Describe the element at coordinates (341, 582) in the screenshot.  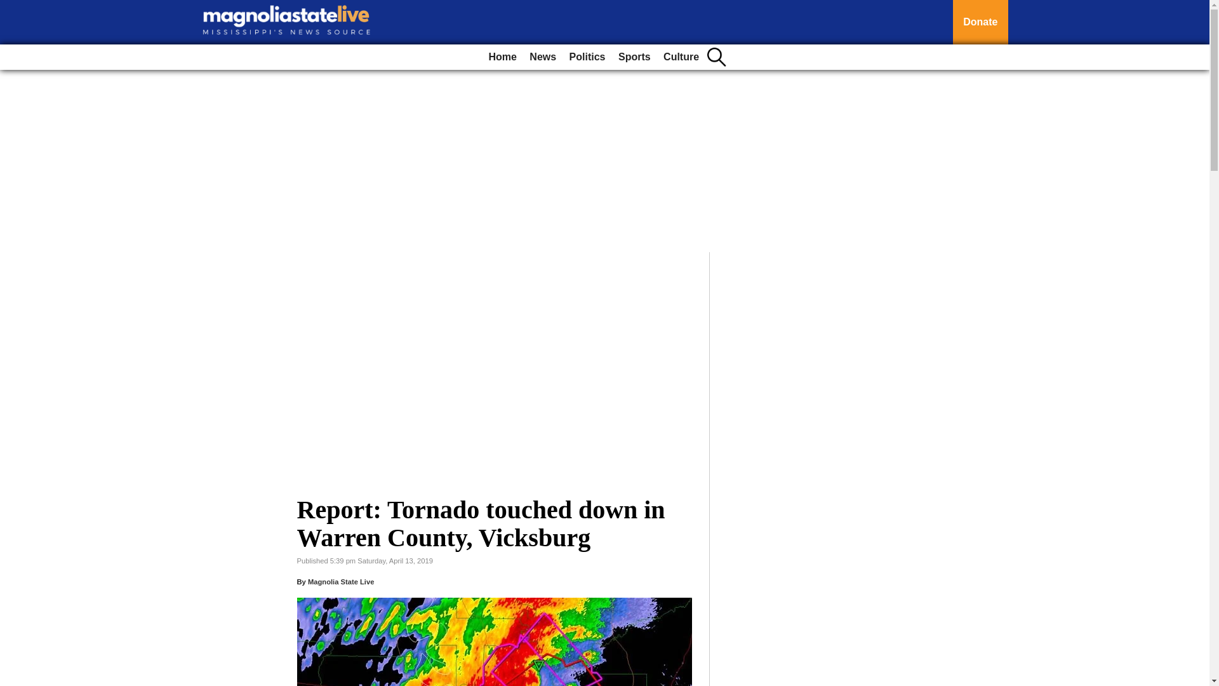
I see `Magnolia State Live` at that location.